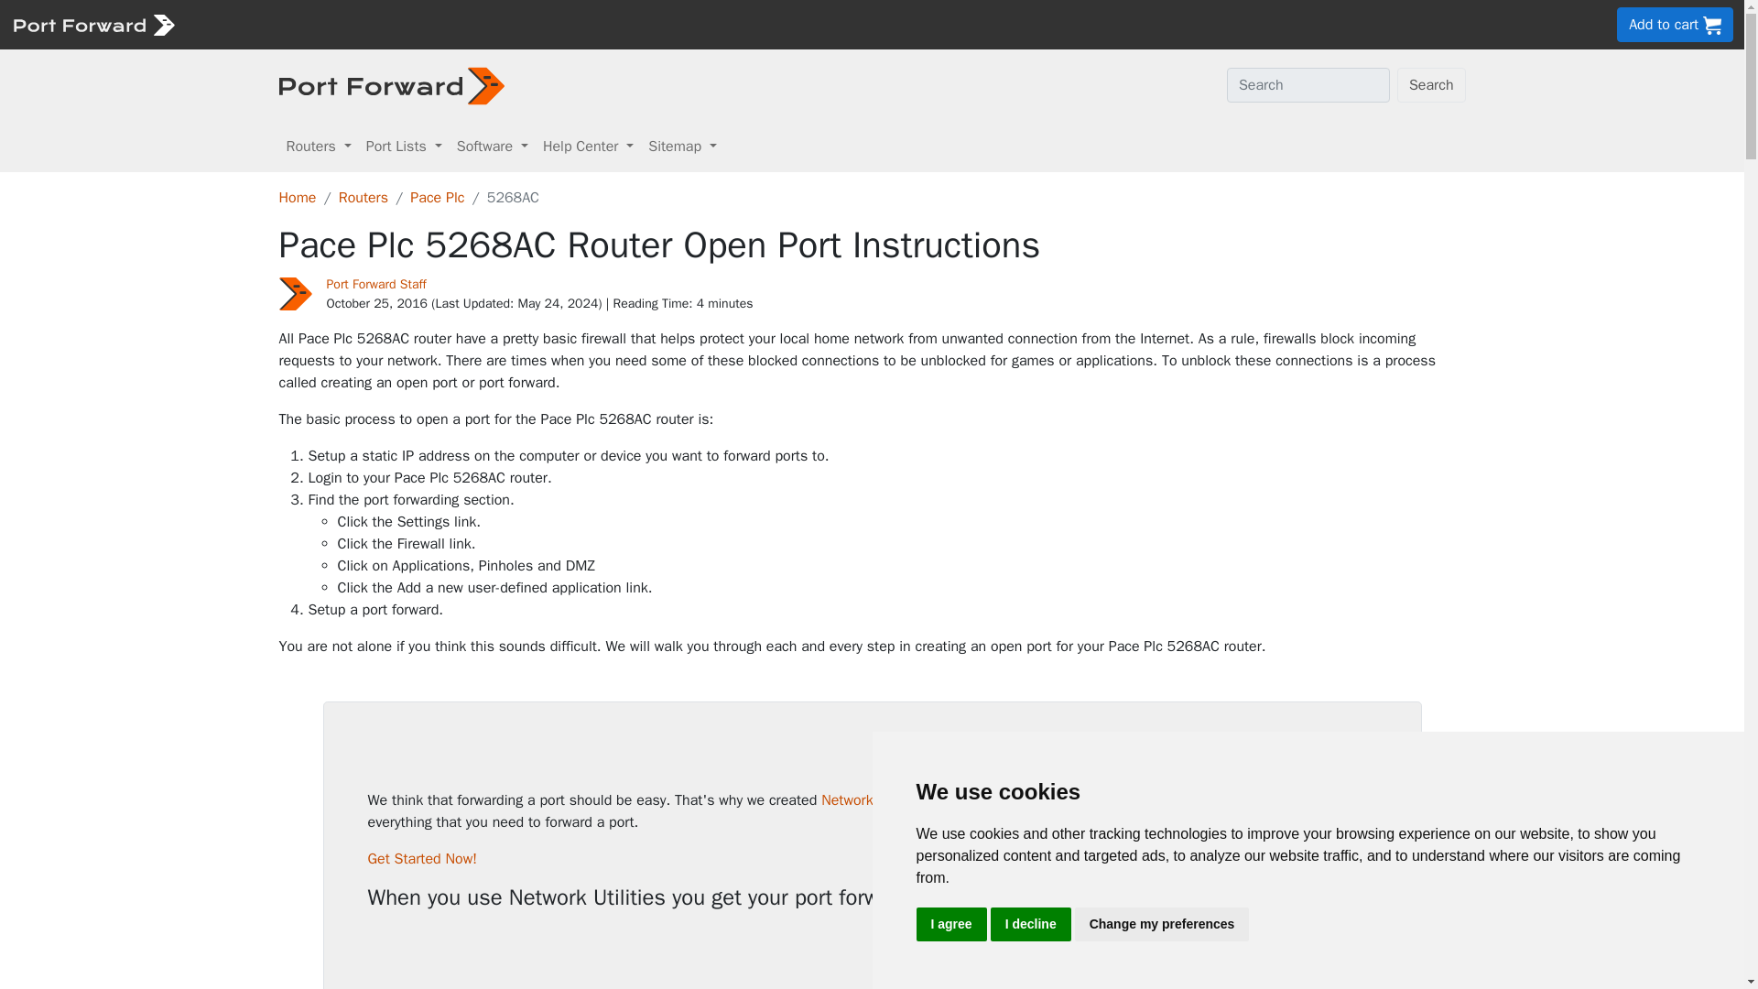 The height and width of the screenshot is (989, 1758). Describe the element at coordinates (1676, 24) in the screenshot. I see `Add to cart` at that location.